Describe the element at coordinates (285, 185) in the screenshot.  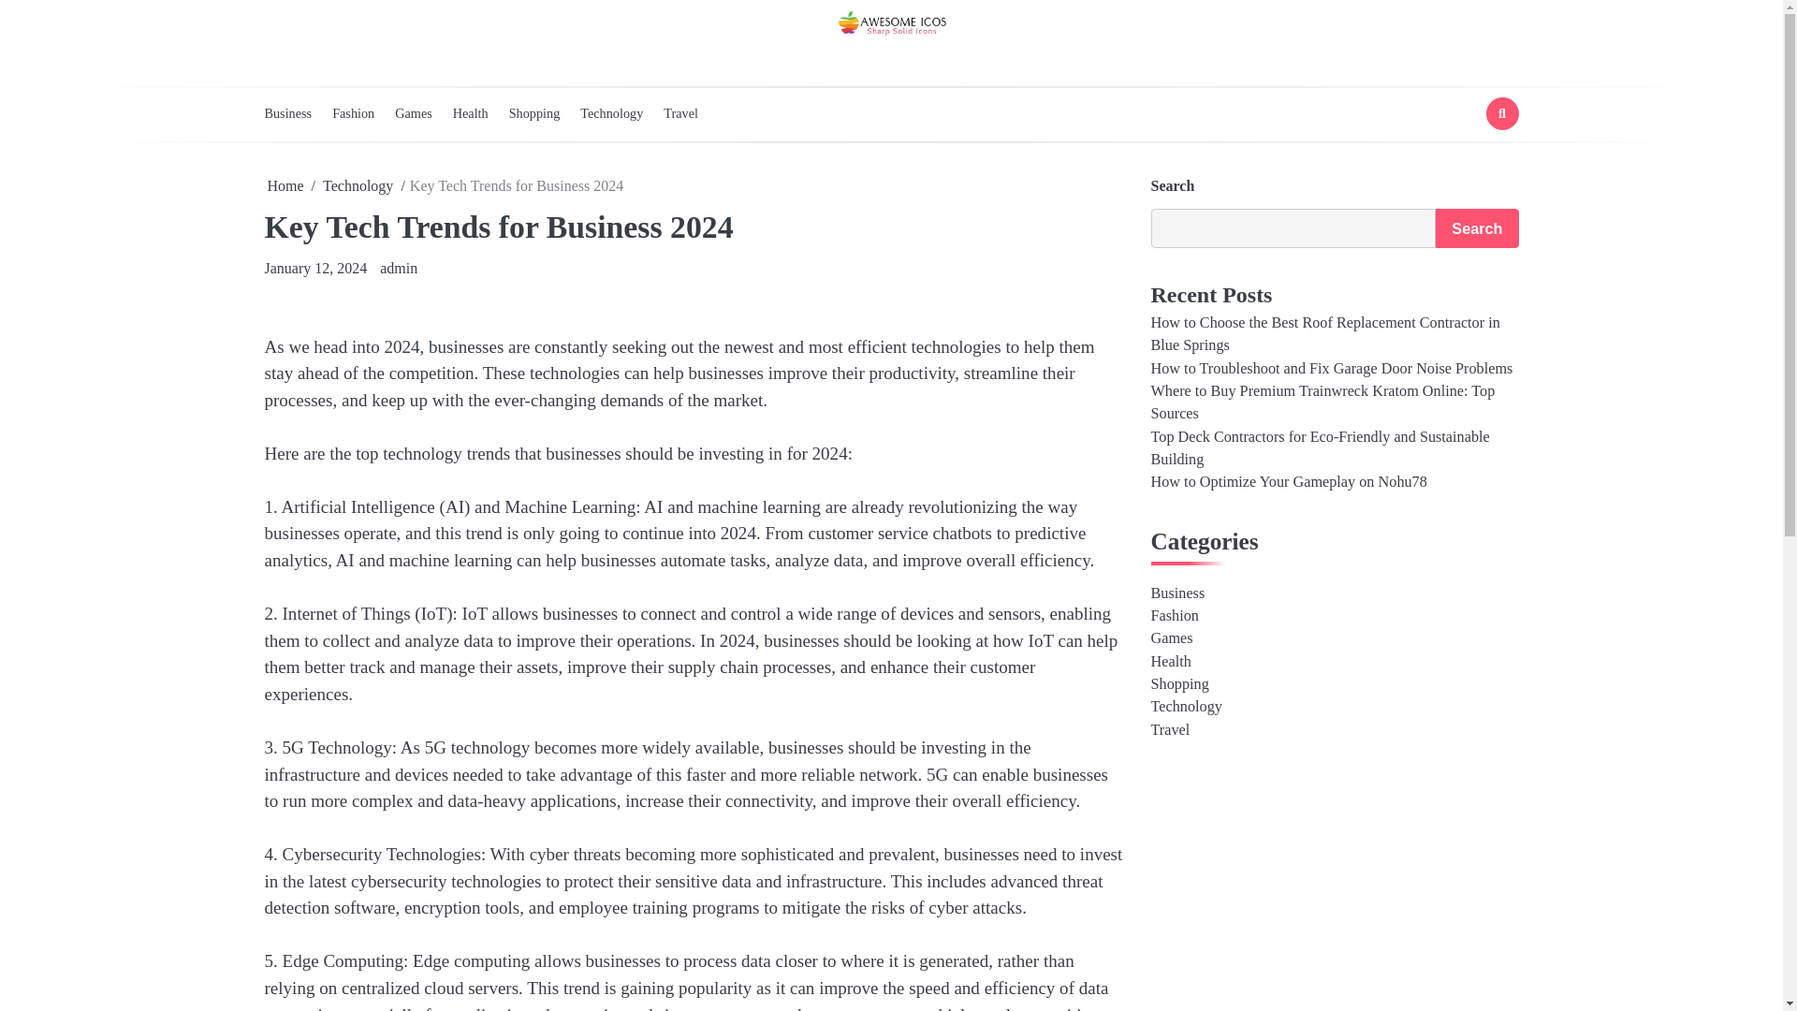
I see `Home` at that location.